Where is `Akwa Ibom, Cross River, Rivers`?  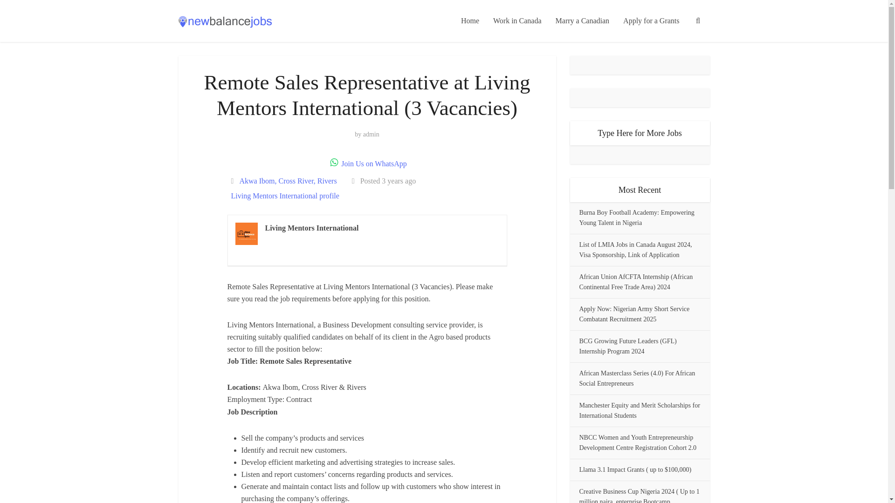
Akwa Ibom, Cross River, Rivers is located at coordinates (288, 181).